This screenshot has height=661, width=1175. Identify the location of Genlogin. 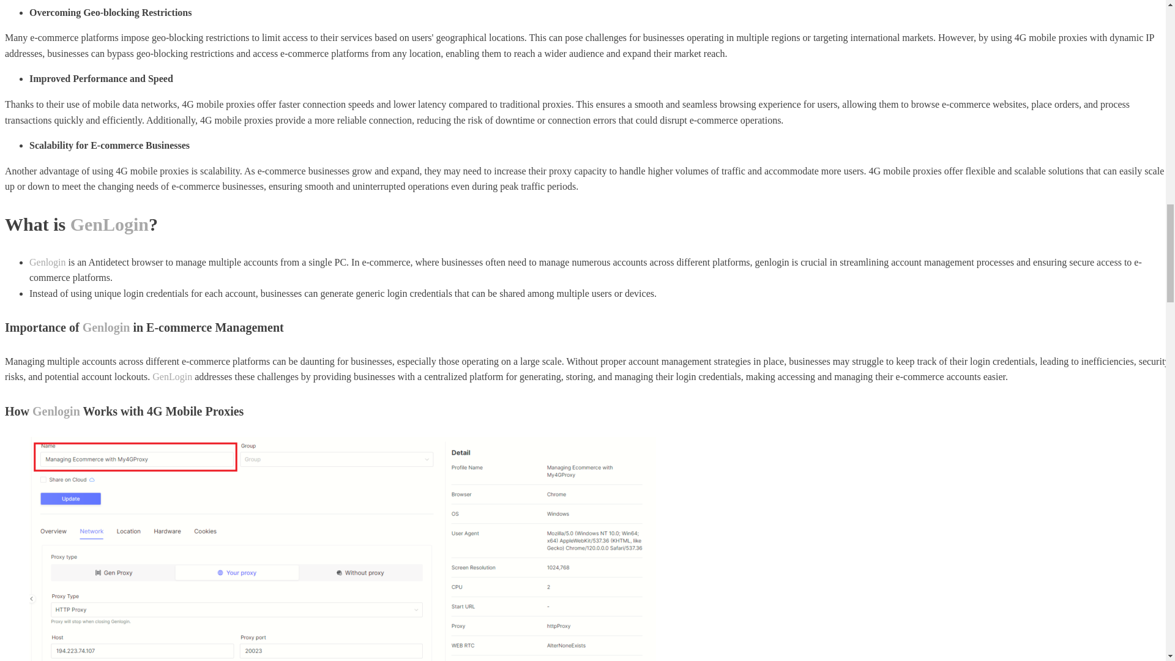
(56, 411).